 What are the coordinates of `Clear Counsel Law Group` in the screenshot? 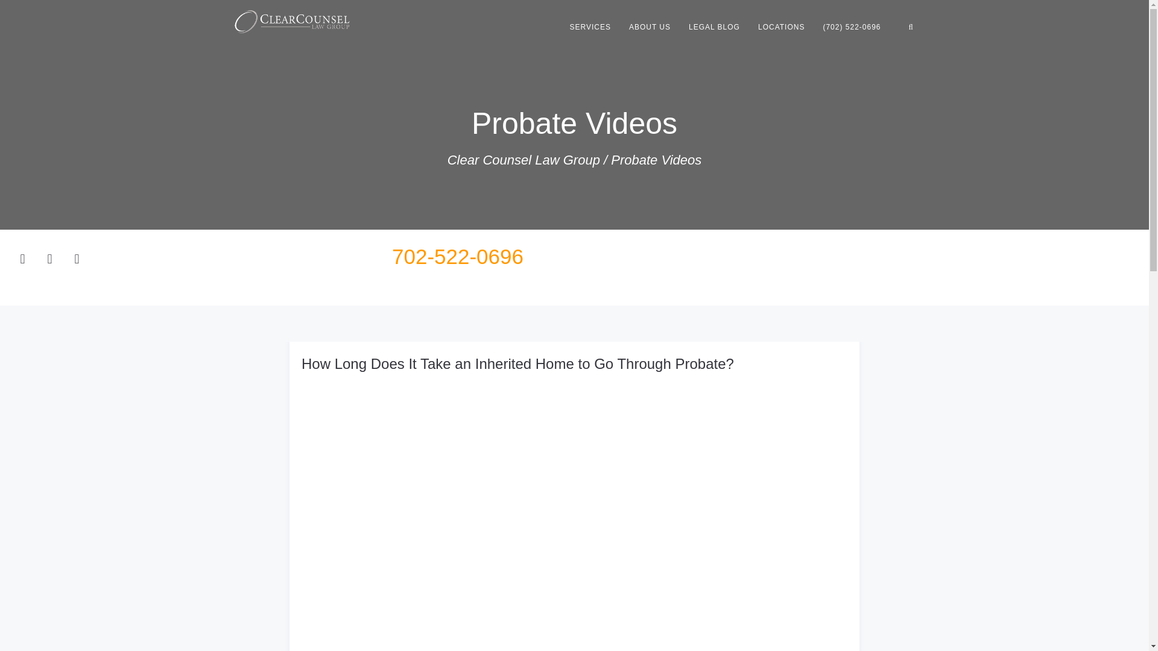 It's located at (524, 159).